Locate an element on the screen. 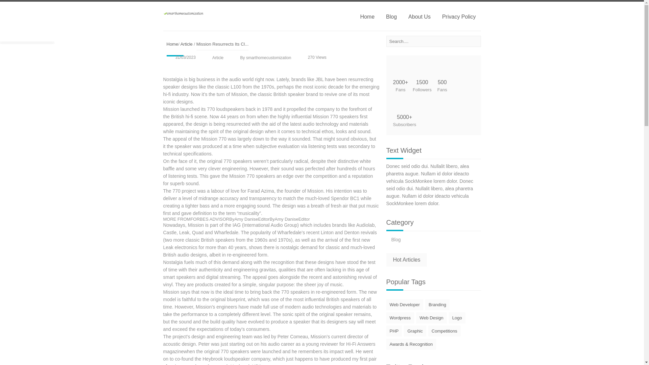  Wordpress is located at coordinates (400, 318).